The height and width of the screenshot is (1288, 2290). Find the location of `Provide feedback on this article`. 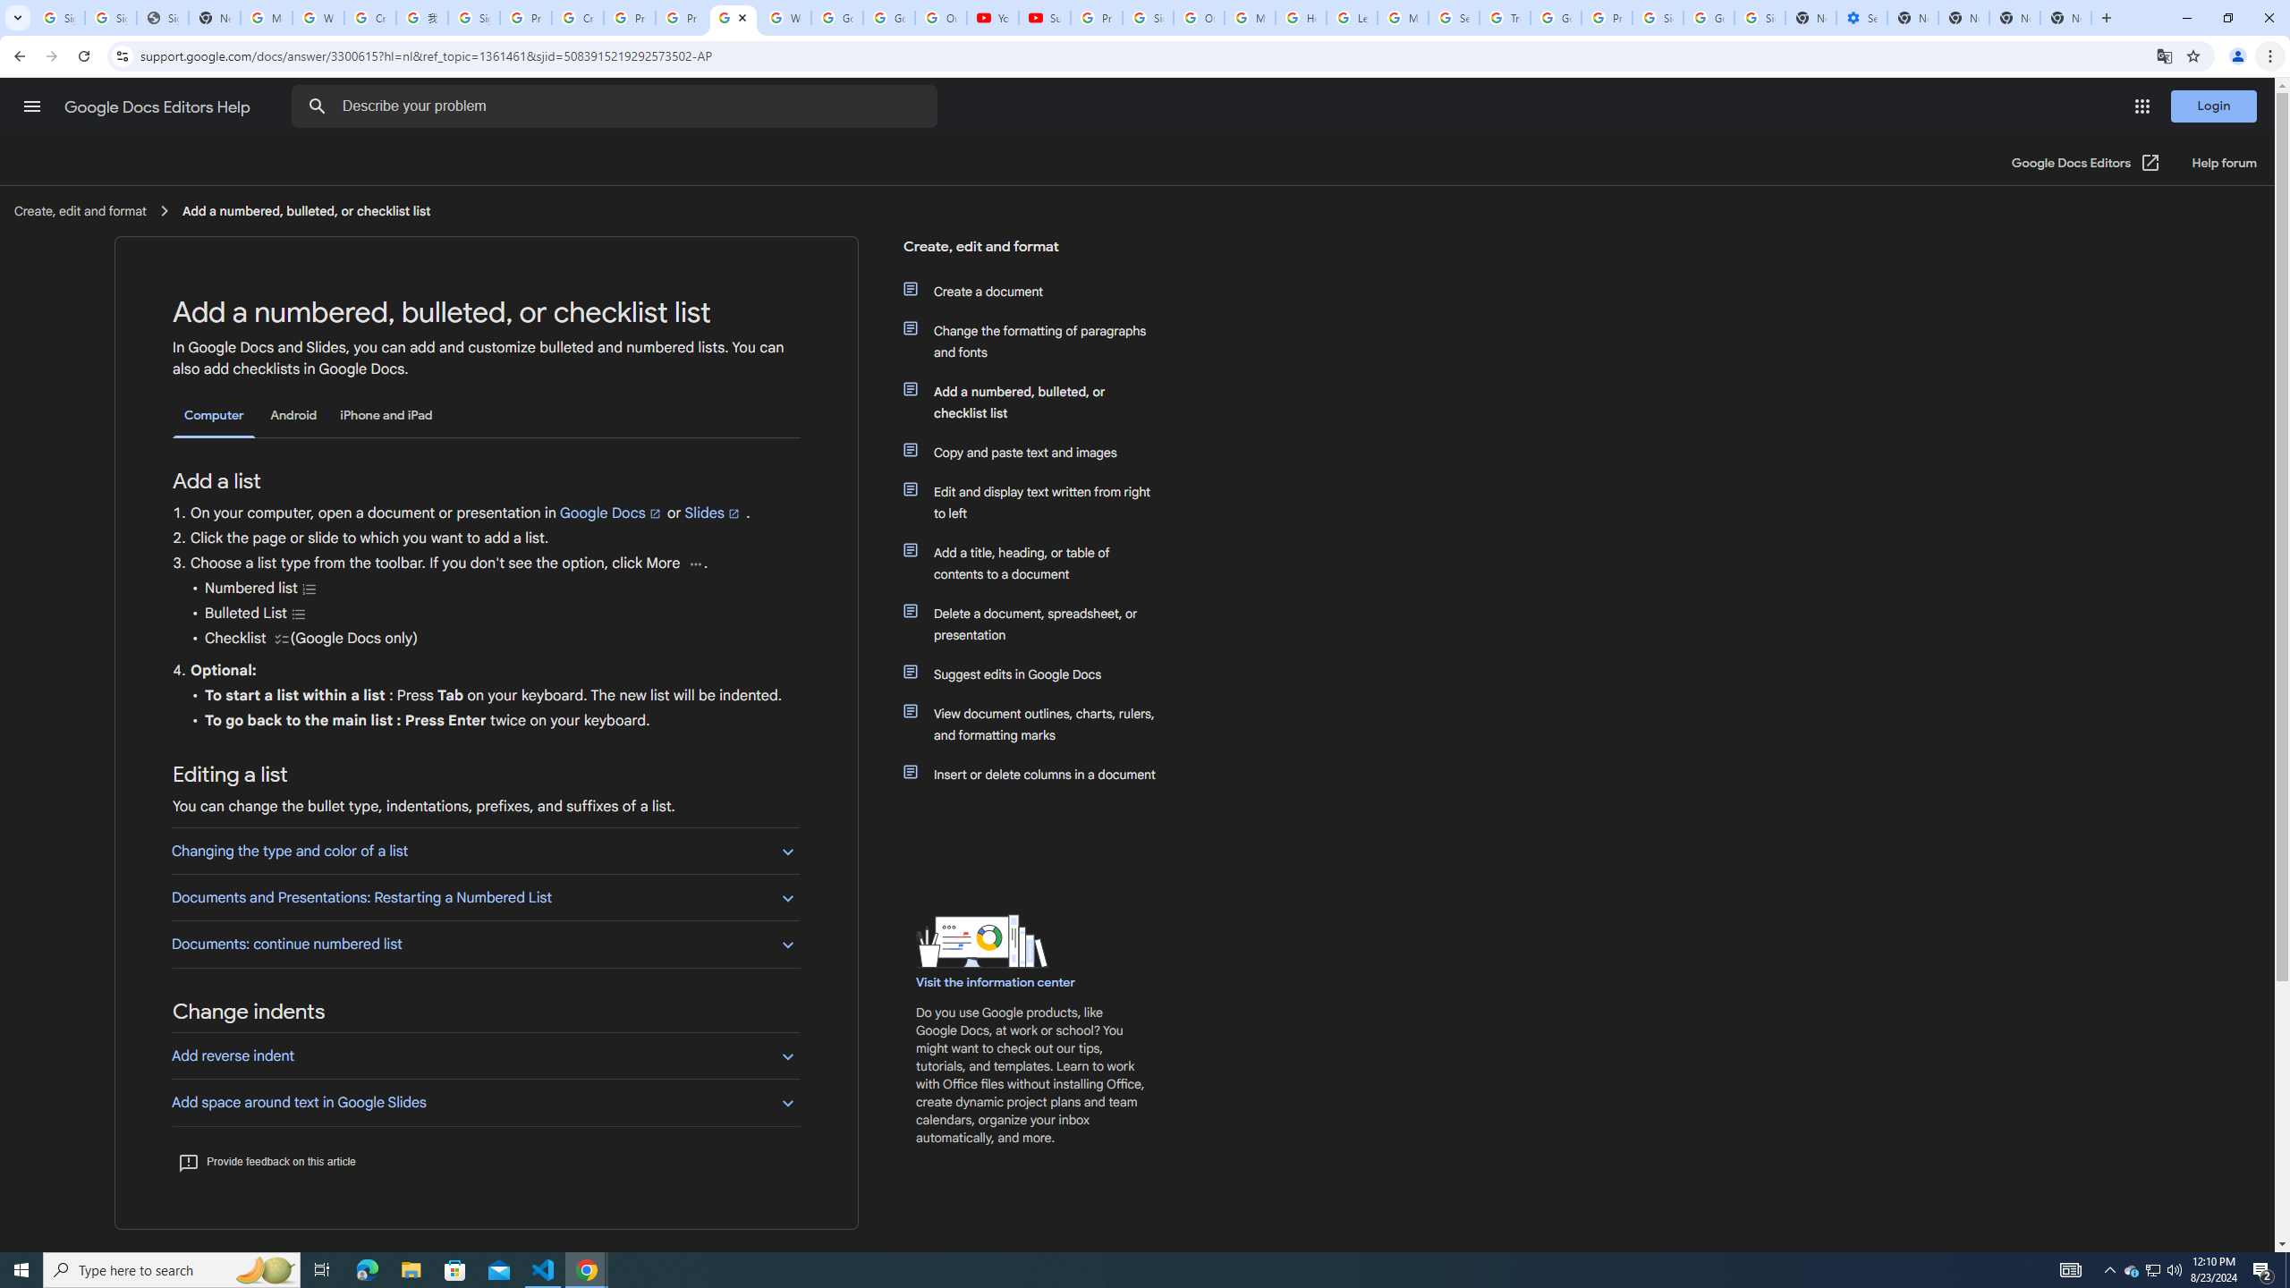

Provide feedback on this article is located at coordinates (267, 1161).